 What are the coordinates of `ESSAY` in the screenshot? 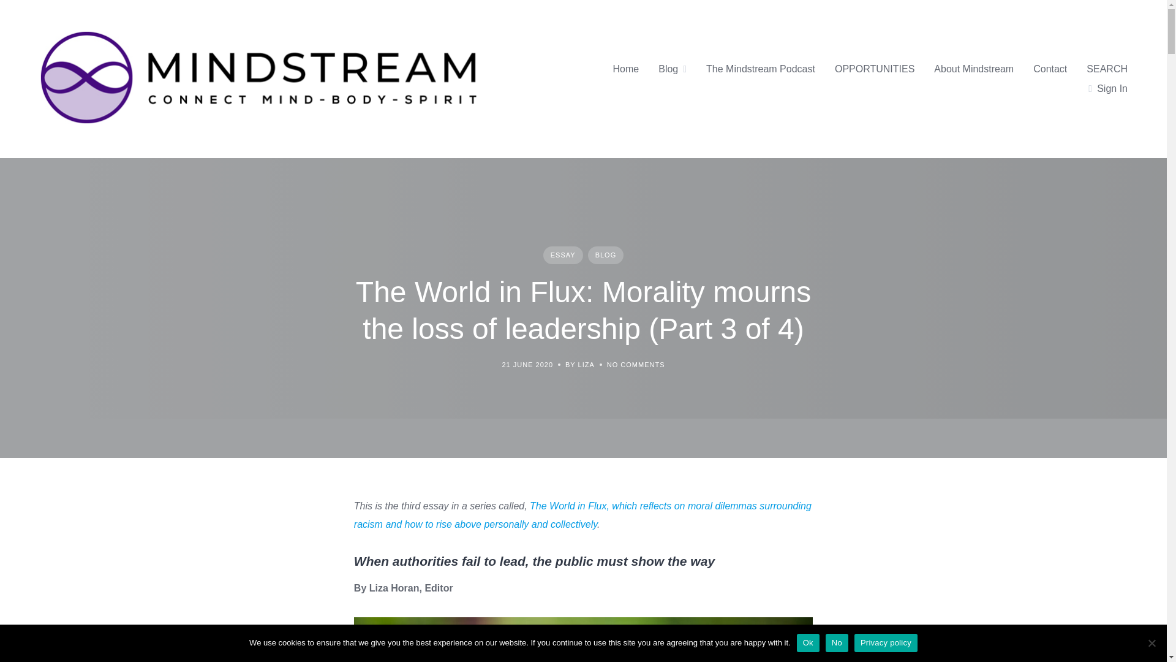 It's located at (563, 255).